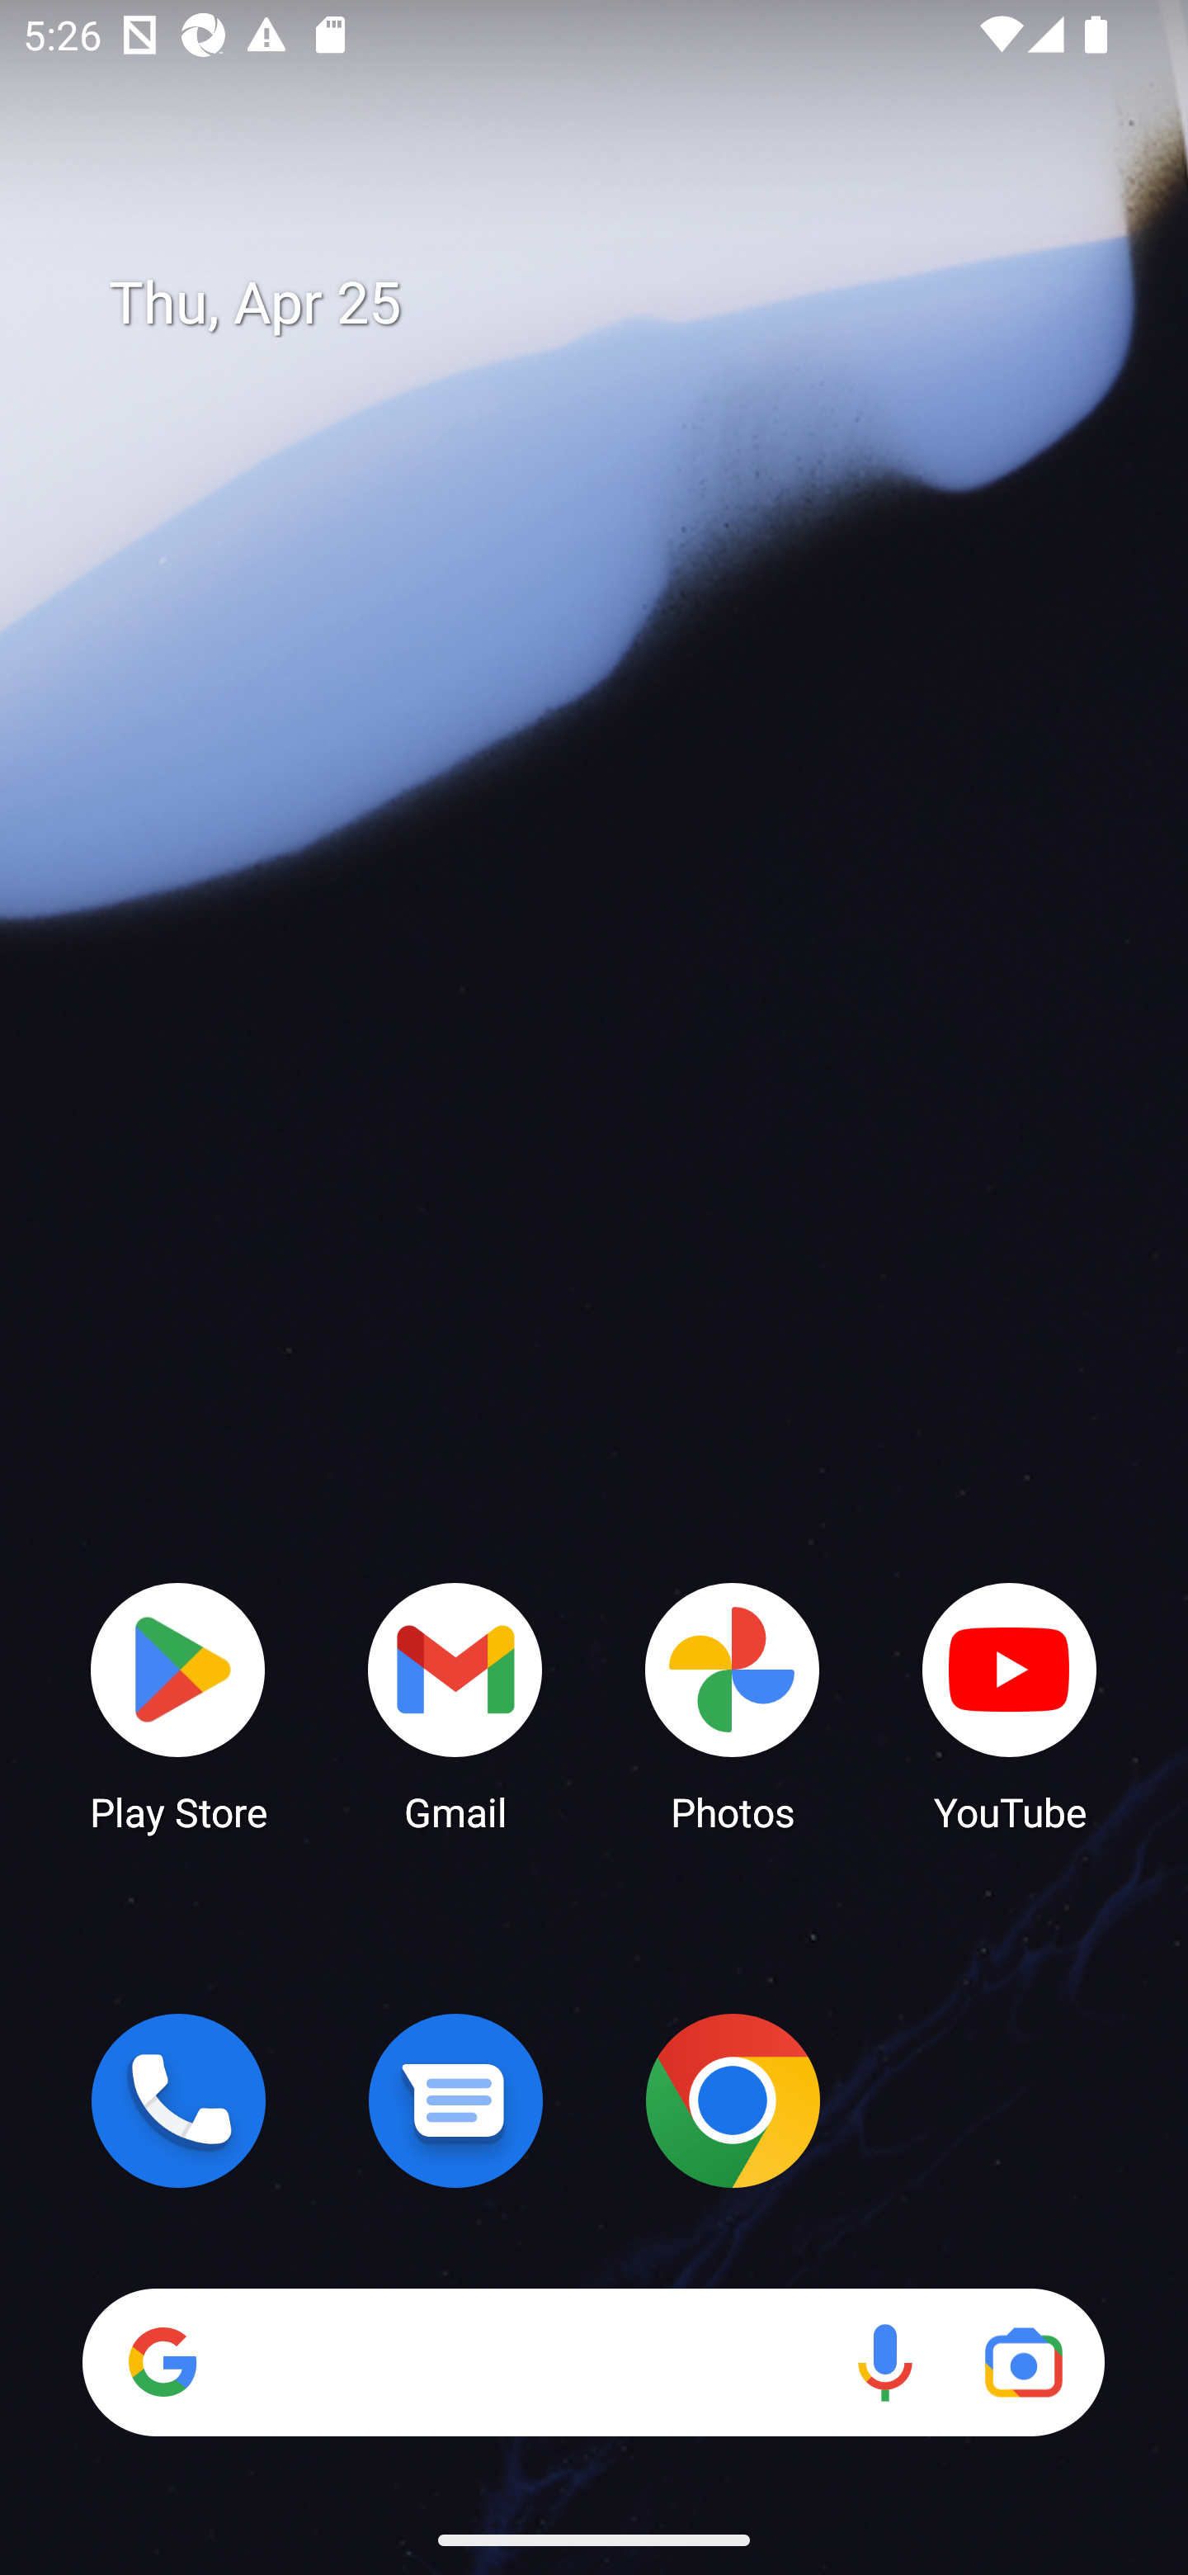 The width and height of the screenshot is (1188, 2575). I want to click on Voice search, so click(884, 2362).